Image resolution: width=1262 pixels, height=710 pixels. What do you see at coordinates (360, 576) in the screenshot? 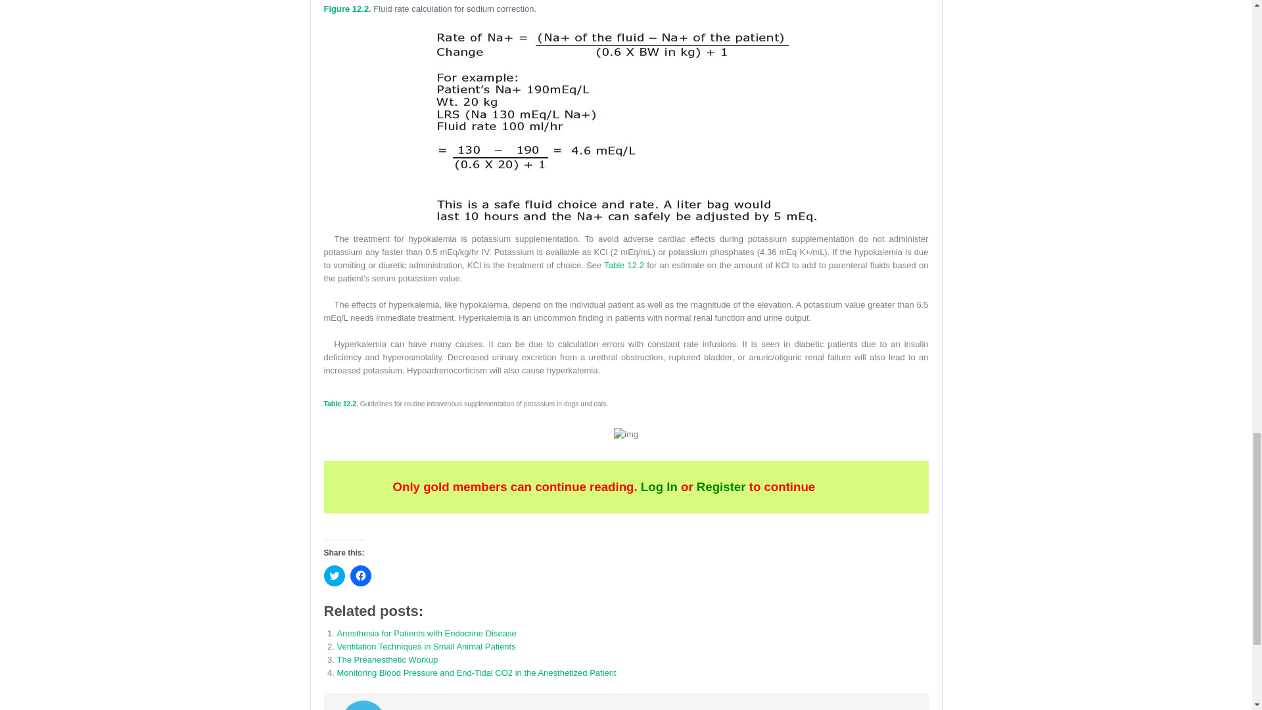
I see `Click to share on Facebook` at bounding box center [360, 576].